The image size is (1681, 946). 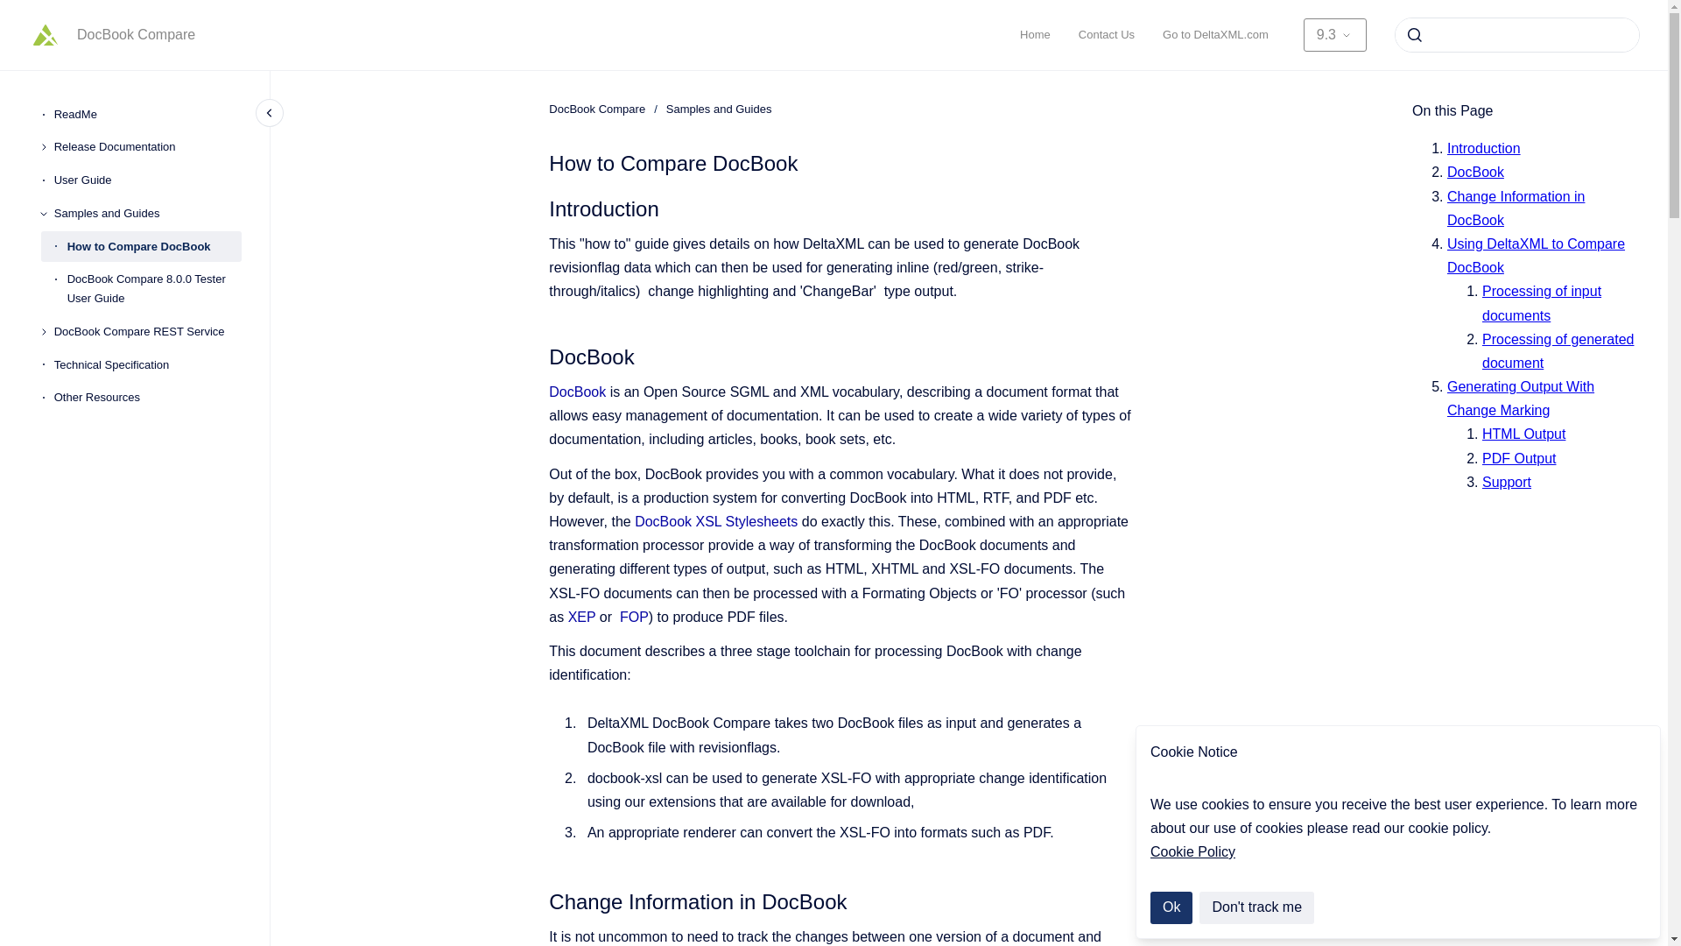 What do you see at coordinates (1106, 35) in the screenshot?
I see `Contact Us` at bounding box center [1106, 35].